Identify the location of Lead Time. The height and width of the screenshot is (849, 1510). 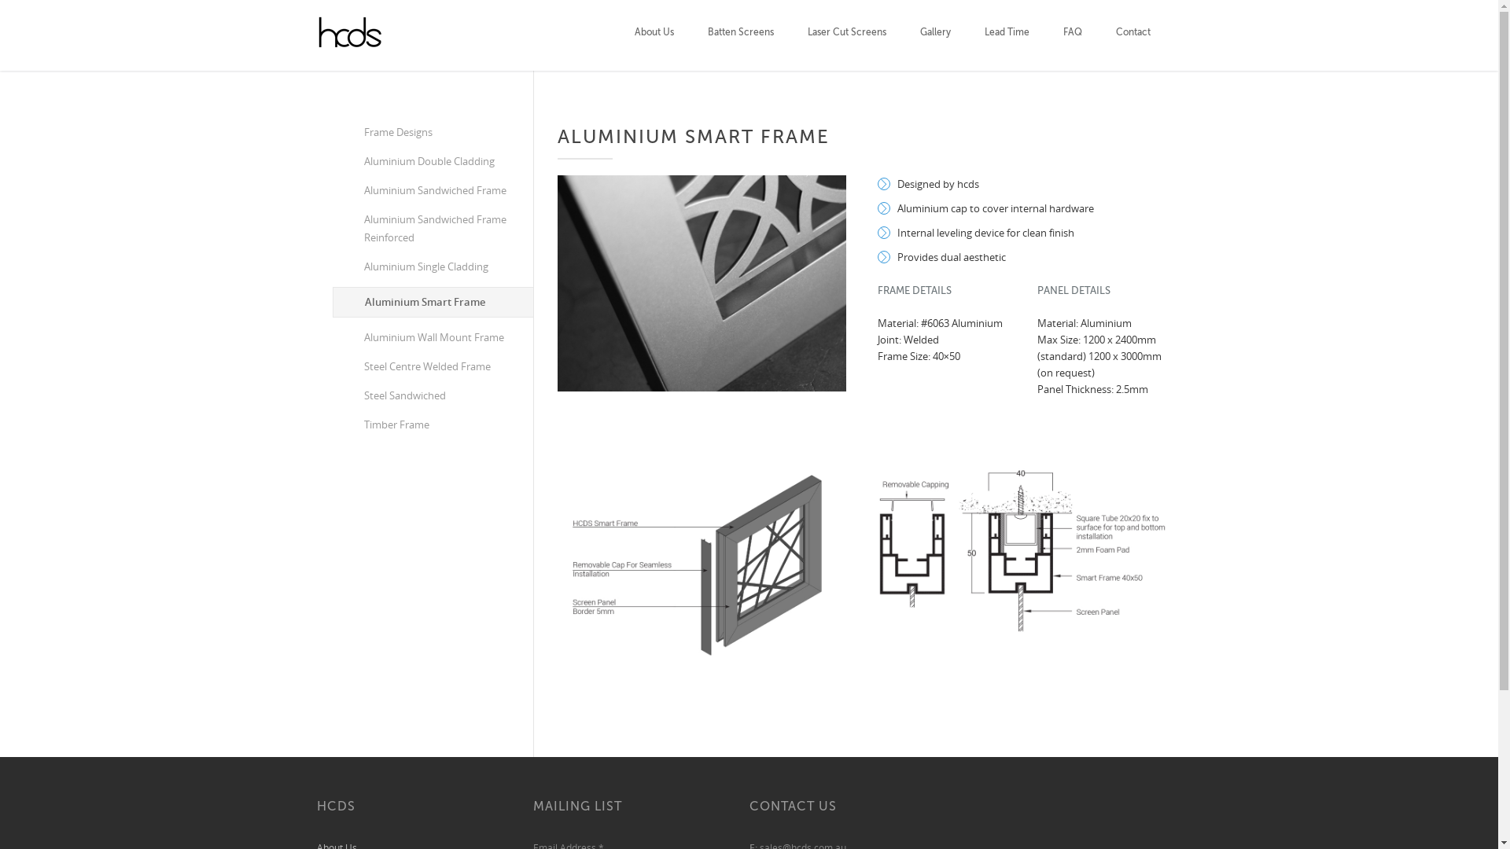
(1007, 35).